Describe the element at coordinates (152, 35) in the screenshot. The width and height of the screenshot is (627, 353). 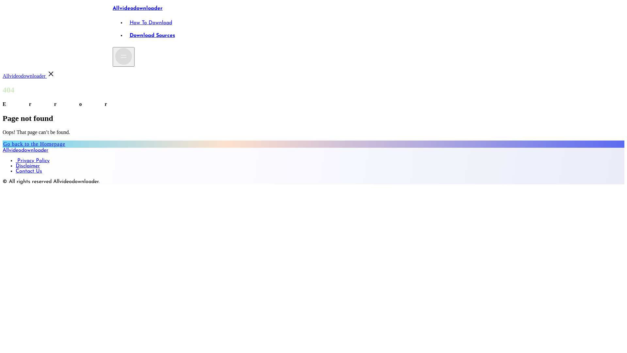
I see `Download Sources` at that location.